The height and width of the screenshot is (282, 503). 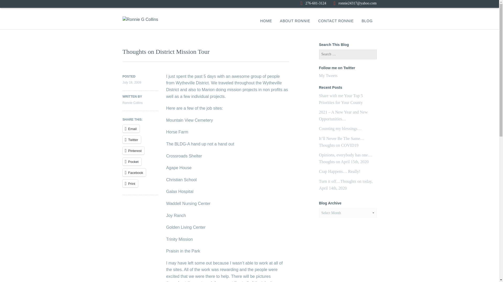 What do you see at coordinates (131, 128) in the screenshot?
I see `Click to email a link to a friend` at bounding box center [131, 128].